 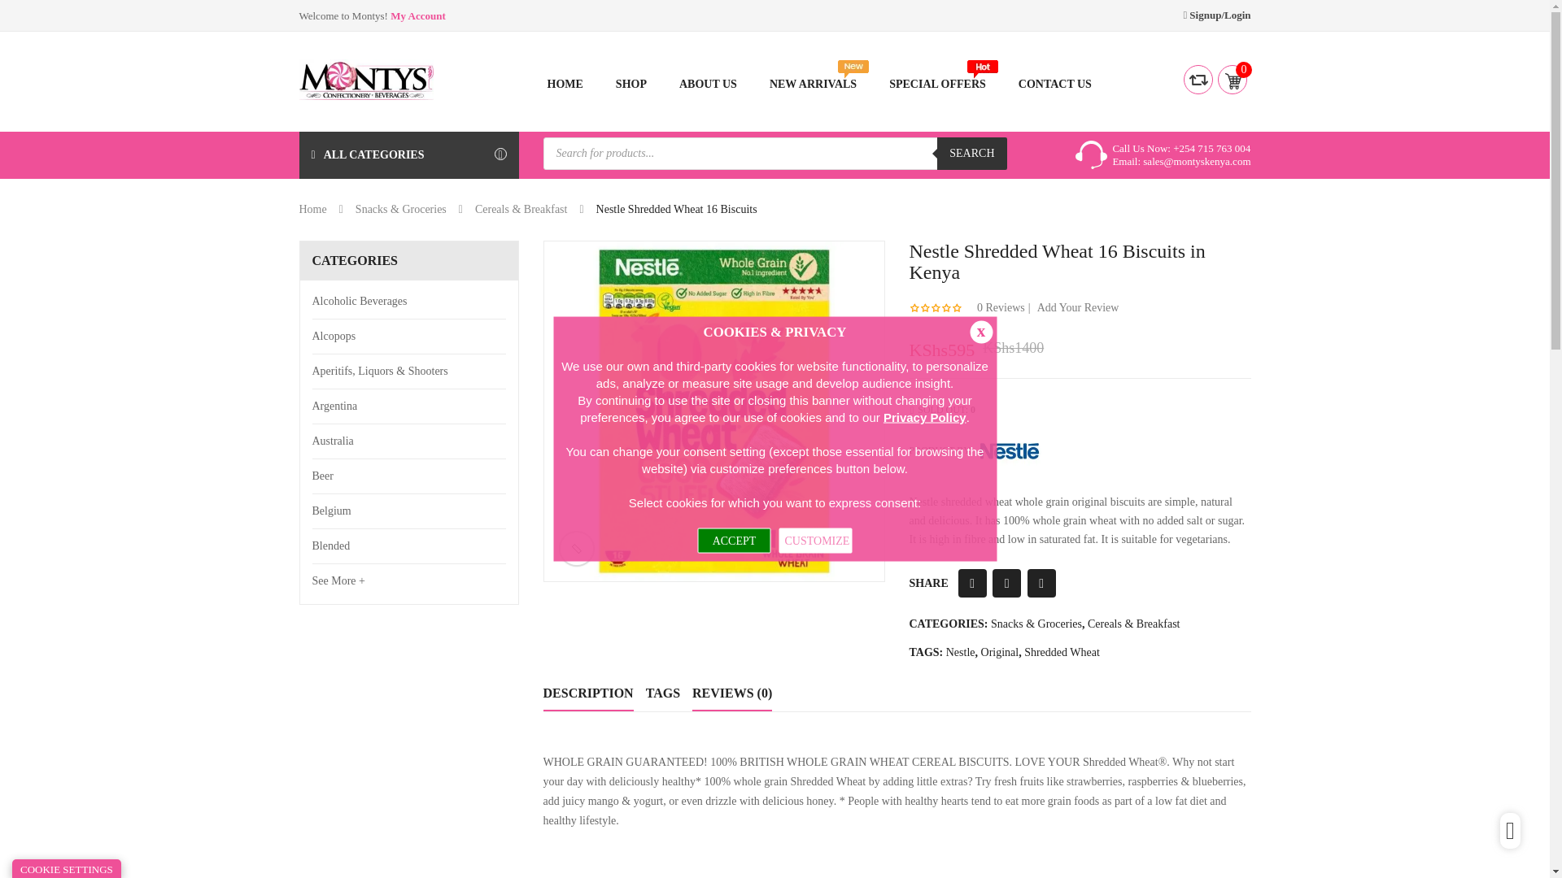 I want to click on Nestle Shredded Wheat 16 Biscuits, so click(x=713, y=411).